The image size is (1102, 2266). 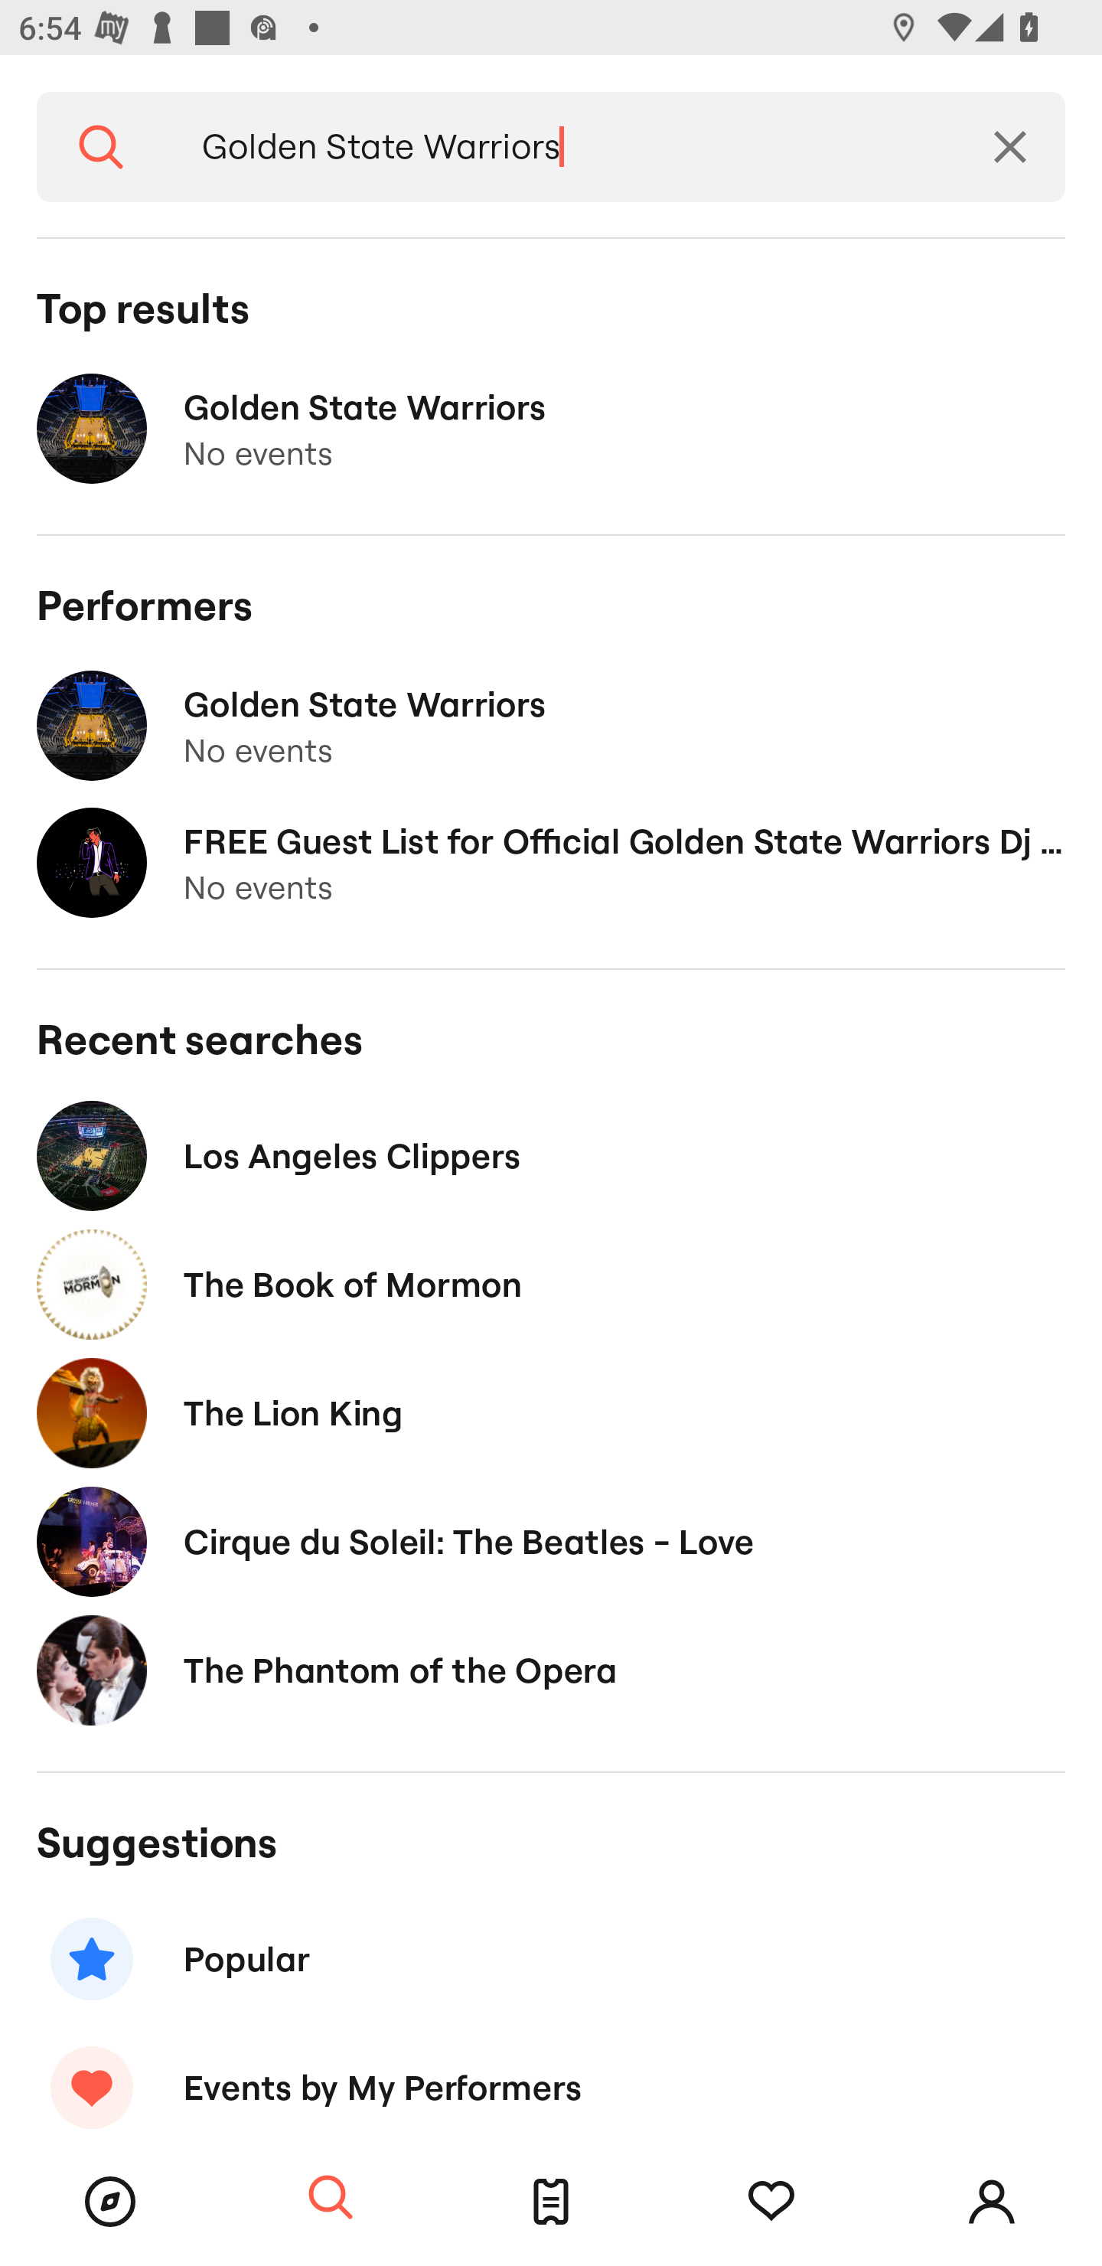 I want to click on Tickets, so click(x=551, y=2202).